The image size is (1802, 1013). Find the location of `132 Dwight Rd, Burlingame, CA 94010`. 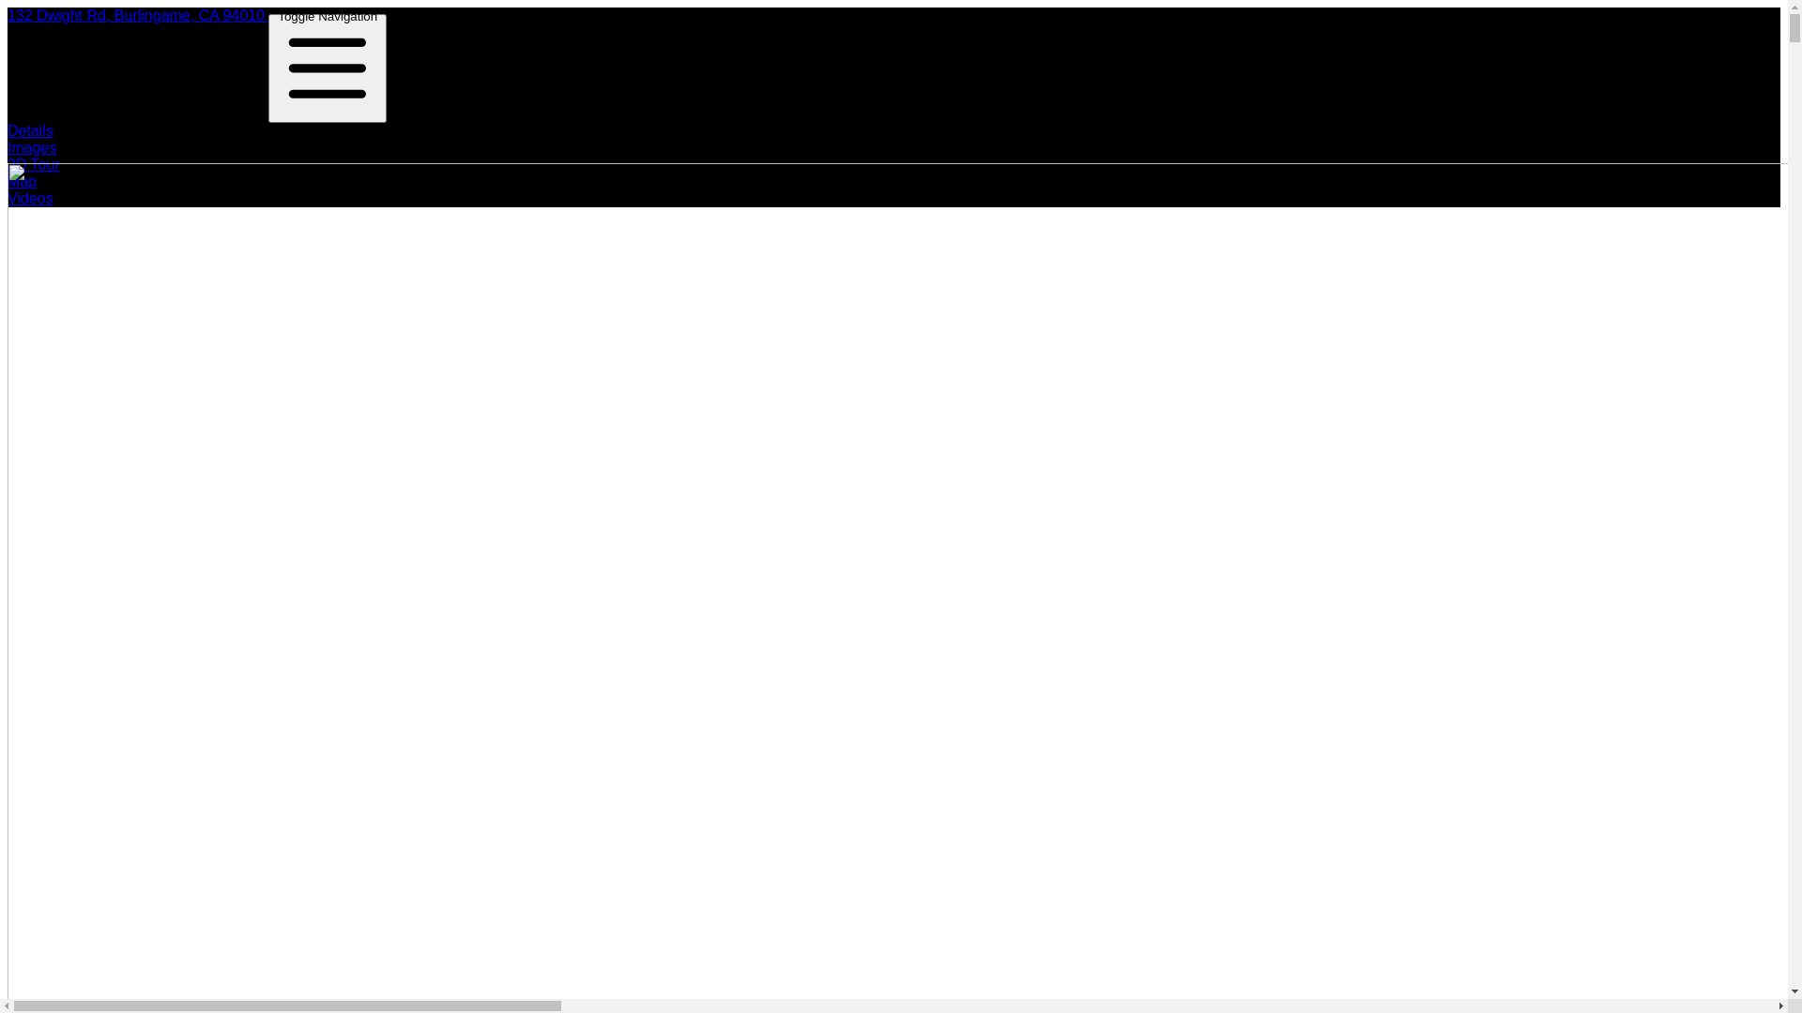

132 Dwight Rd, Burlingame, CA 94010 is located at coordinates (138, 15).